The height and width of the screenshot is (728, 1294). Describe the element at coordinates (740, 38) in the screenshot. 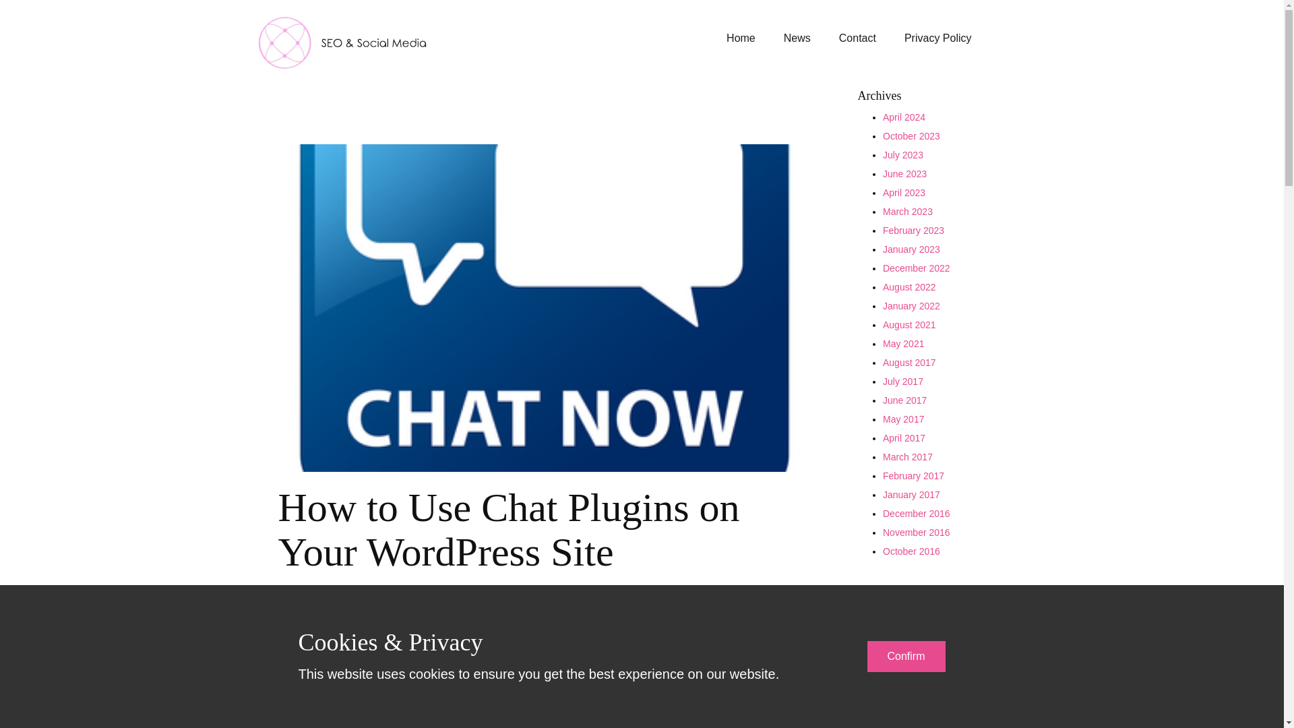

I see `Home` at that location.